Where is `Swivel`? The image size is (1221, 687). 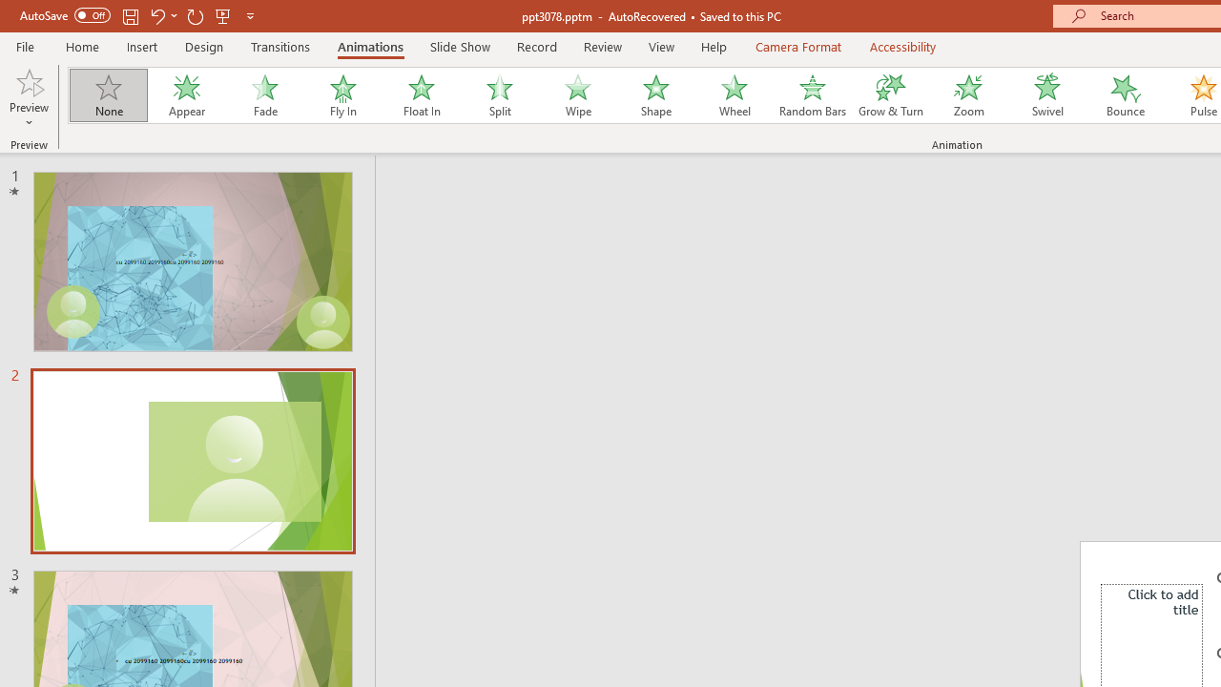 Swivel is located at coordinates (1047, 95).